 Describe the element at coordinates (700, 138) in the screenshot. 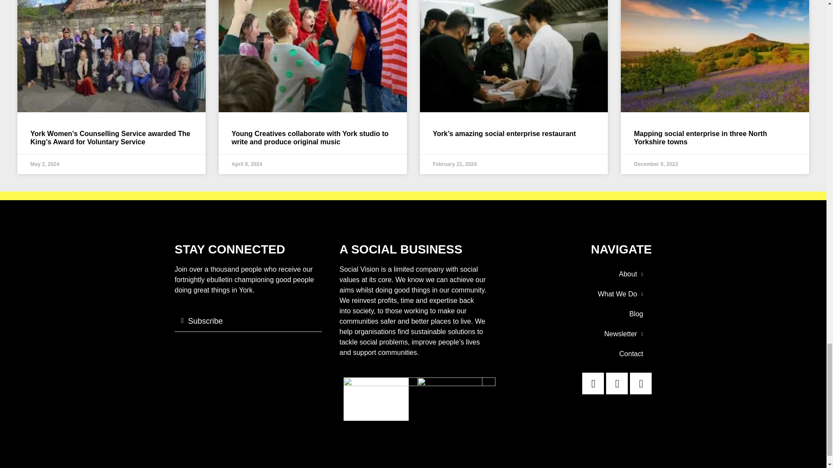

I see `Mapping social enterprise in three North Yorkshire towns` at that location.